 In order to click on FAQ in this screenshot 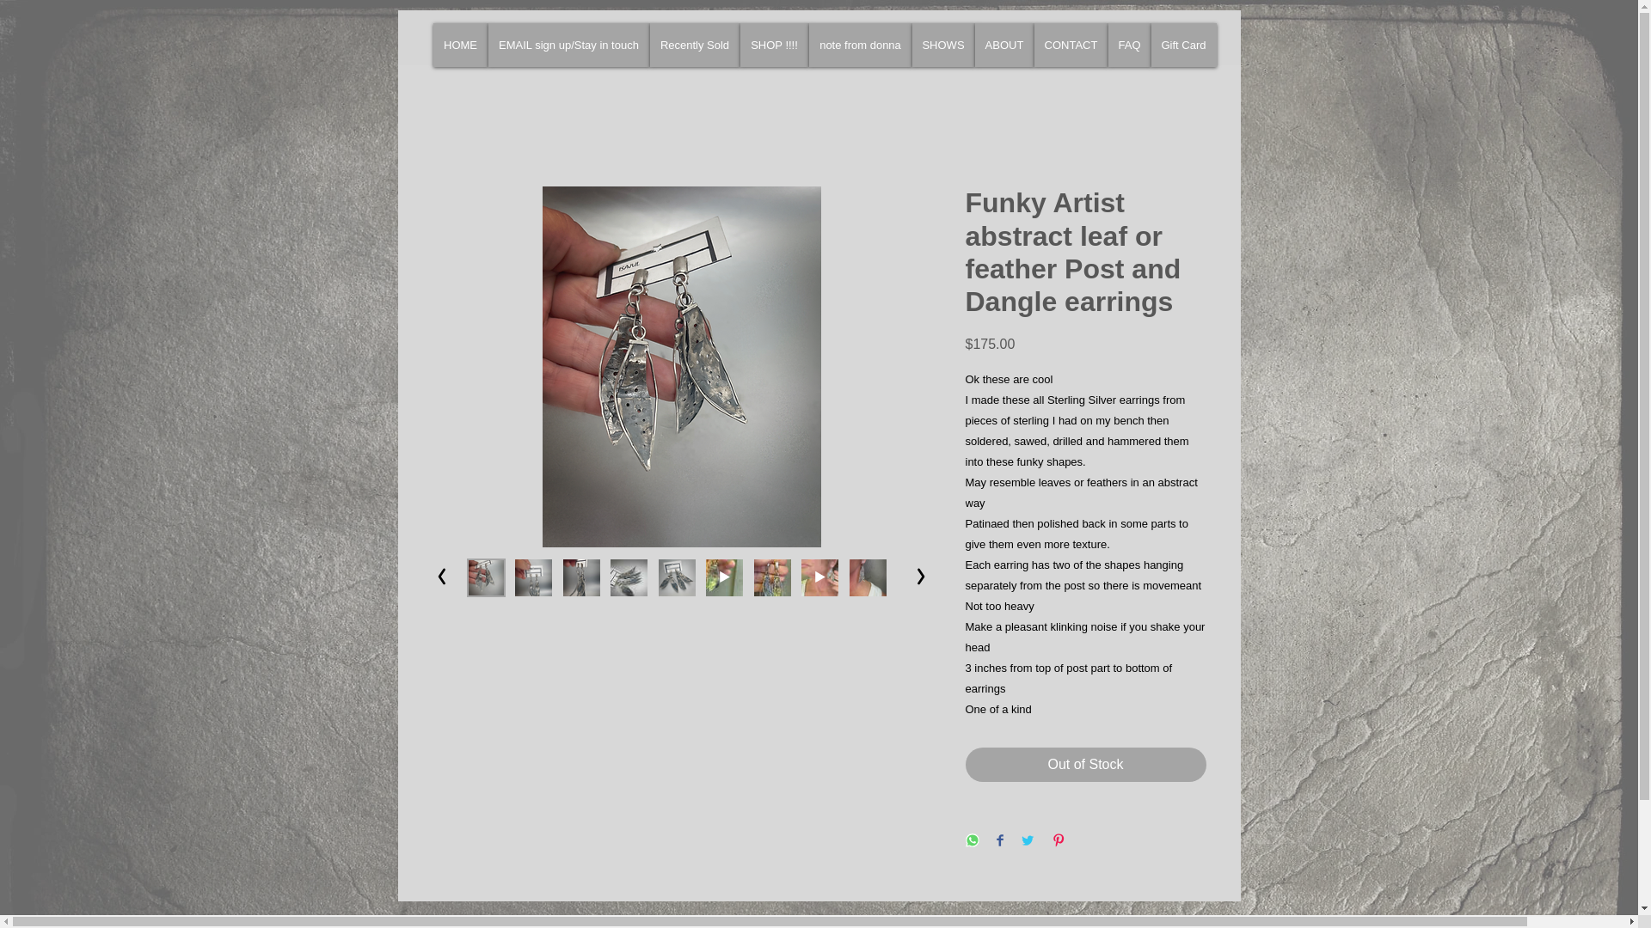, I will do `click(1129, 45)`.